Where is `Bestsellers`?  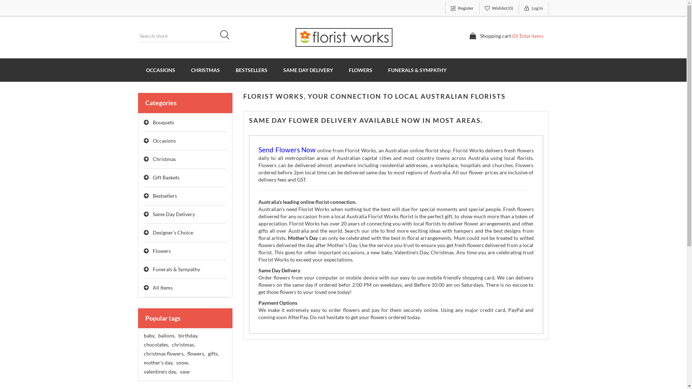
Bestsellers is located at coordinates (185, 196).